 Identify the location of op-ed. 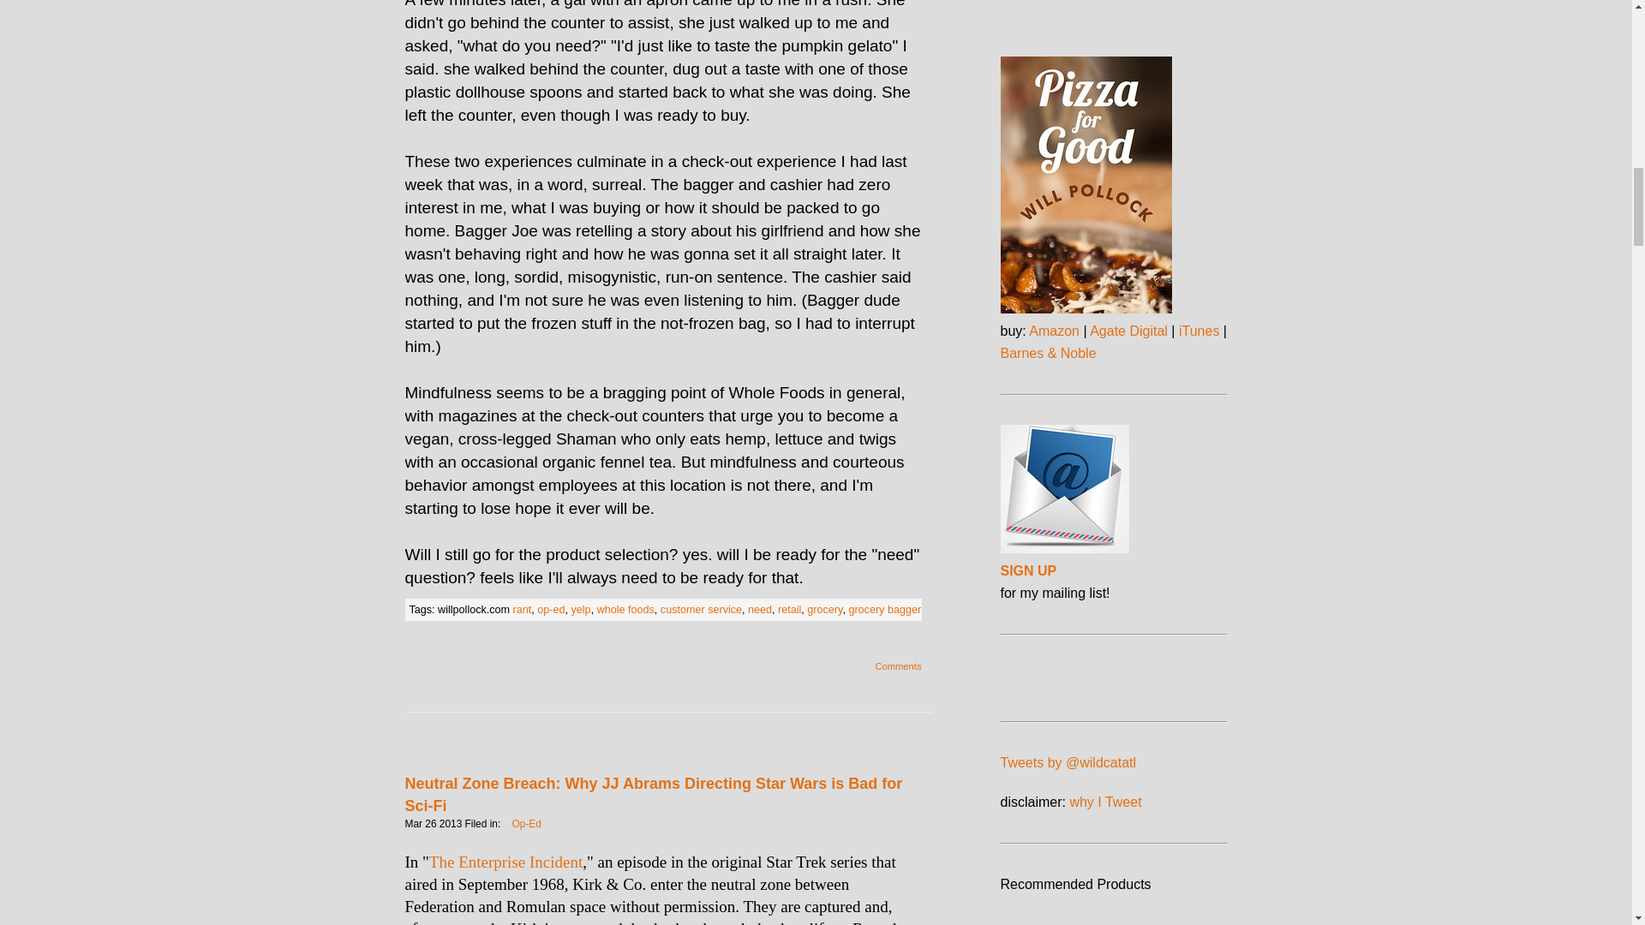
(550, 610).